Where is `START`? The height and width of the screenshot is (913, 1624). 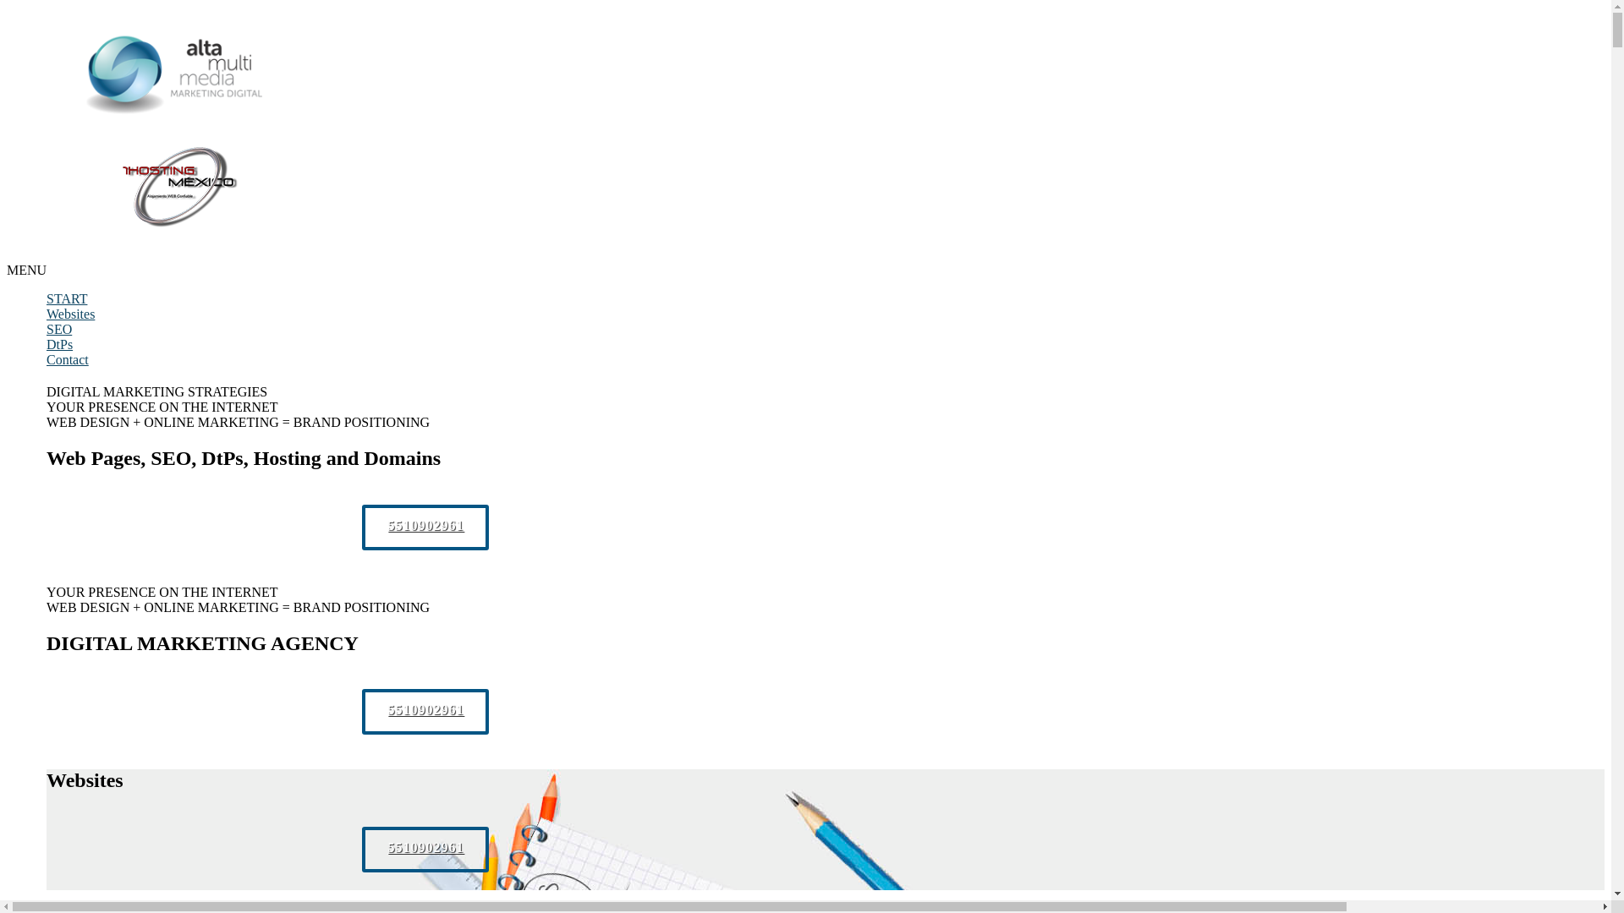
START is located at coordinates (67, 299).